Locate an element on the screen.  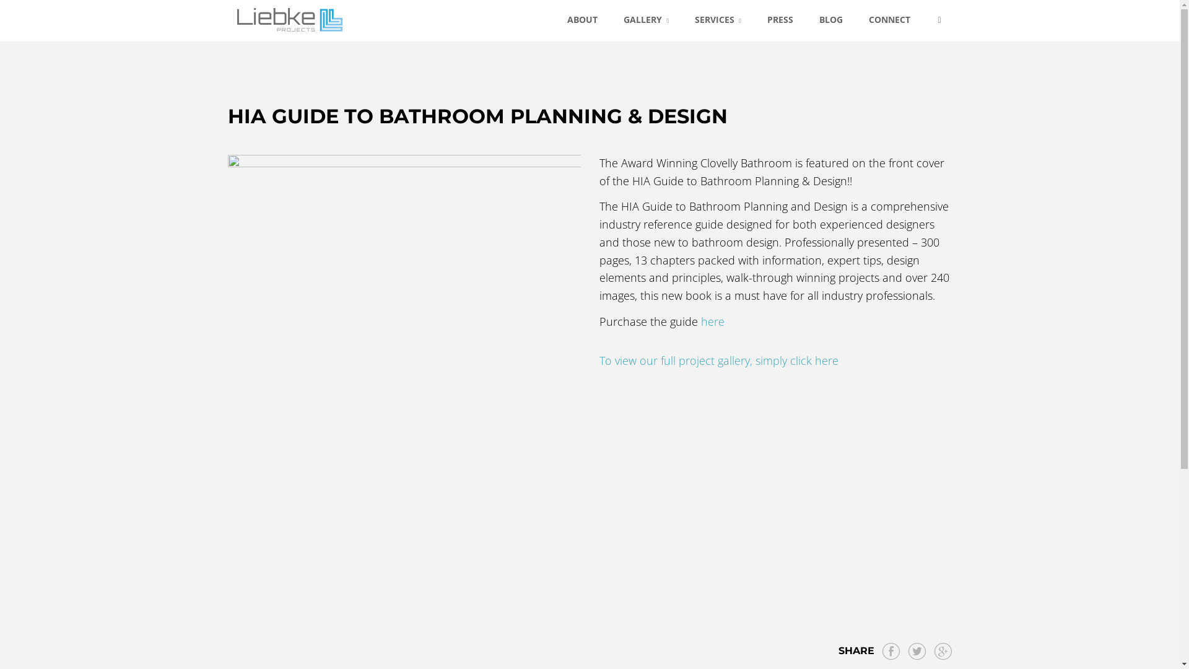
PRESS is located at coordinates (780, 20).